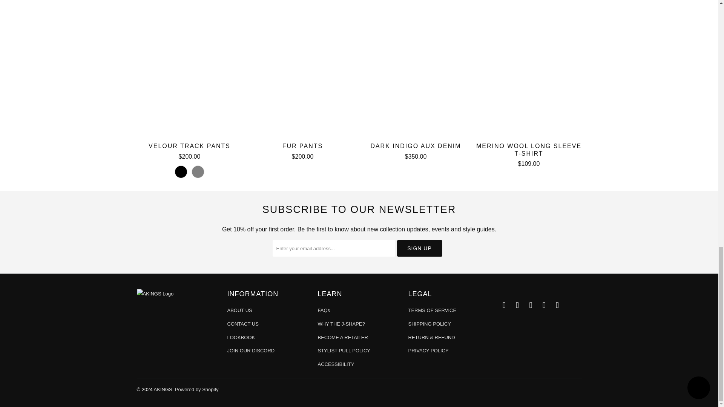  I want to click on AKINGS on YouTube, so click(557, 305).